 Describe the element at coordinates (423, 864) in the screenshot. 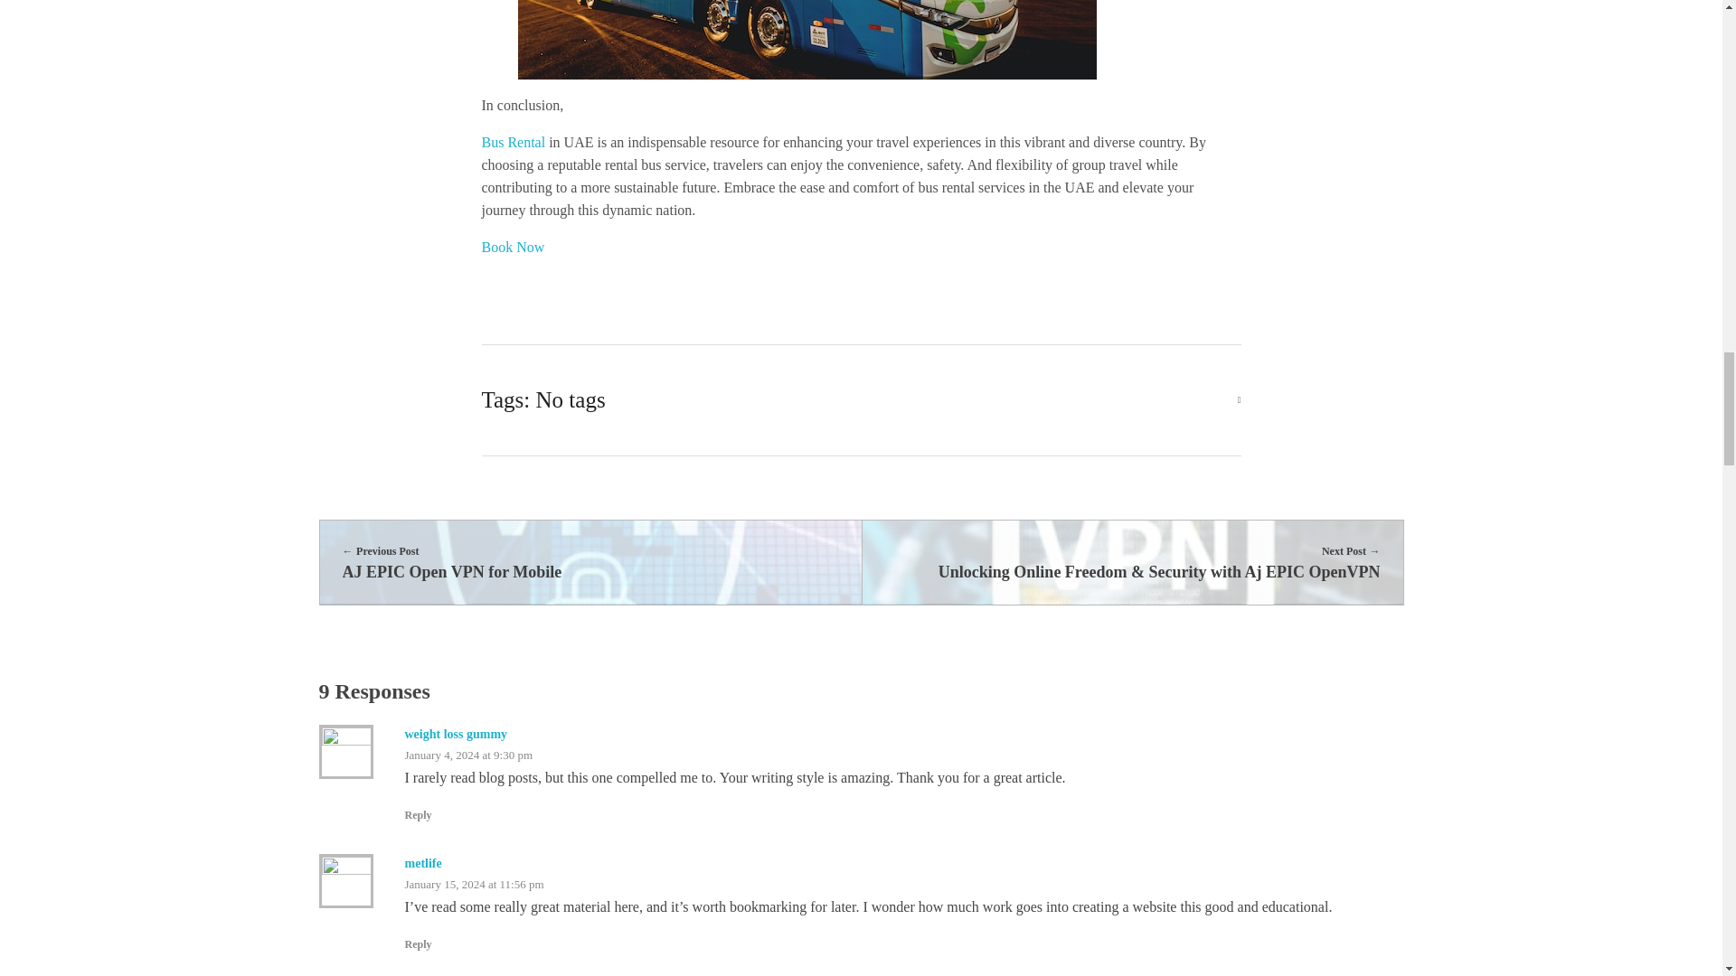

I see `metlife` at that location.